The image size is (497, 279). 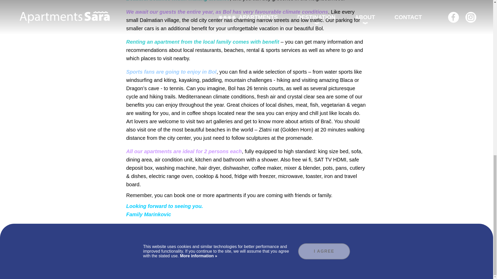 What do you see at coordinates (260, 269) in the screenshot?
I see `Privacy policy` at bounding box center [260, 269].